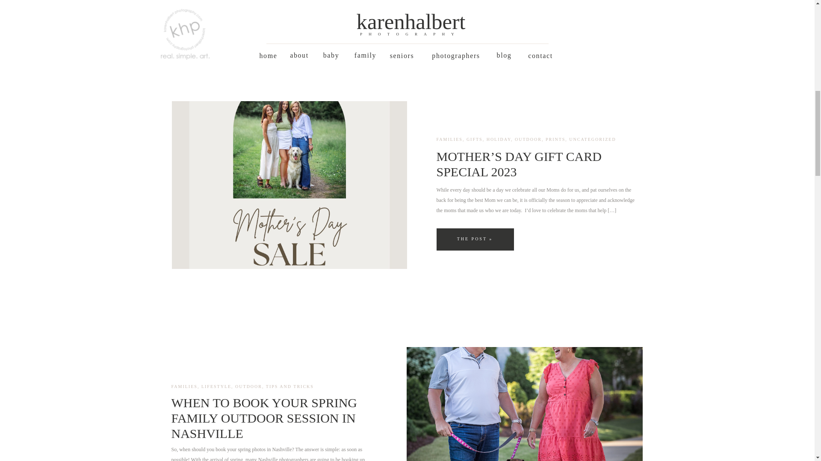  I want to click on When to book your Spring family outdoor session in Nashville, so click(524, 404).